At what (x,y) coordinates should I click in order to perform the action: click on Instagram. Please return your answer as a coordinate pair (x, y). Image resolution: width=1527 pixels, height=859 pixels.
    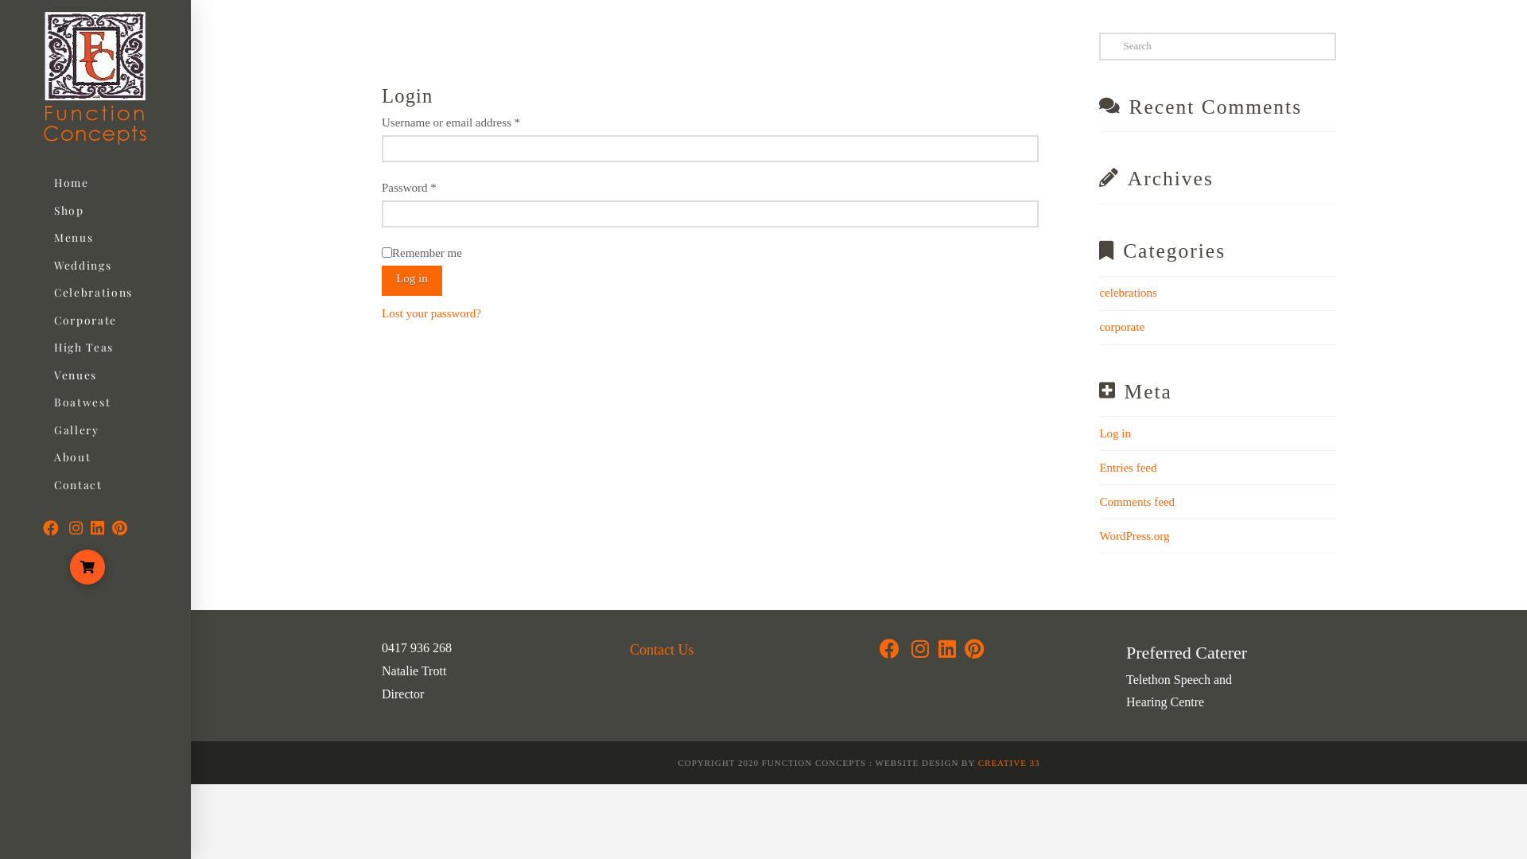
    Looking at the image, I should click on (920, 652).